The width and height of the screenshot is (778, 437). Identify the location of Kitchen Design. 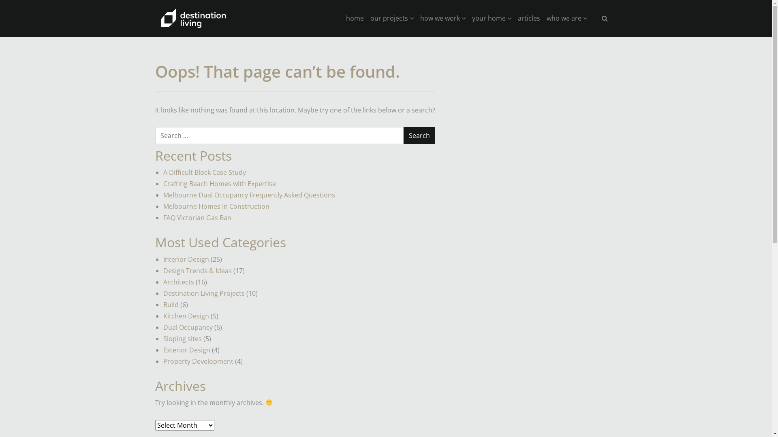
(186, 316).